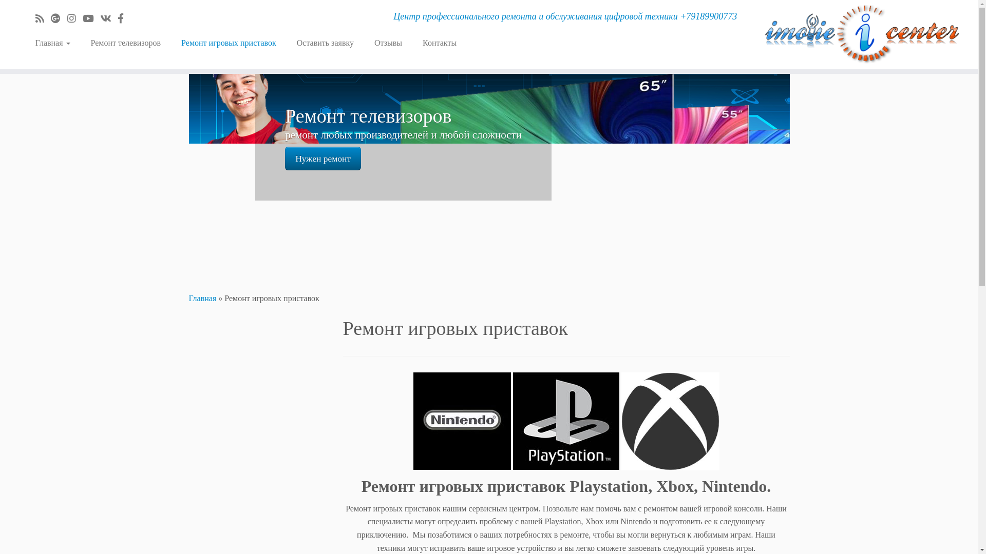 This screenshot has height=554, width=986. Describe the element at coordinates (59, 18) in the screenshot. I see `Follow us on Google-plus` at that location.